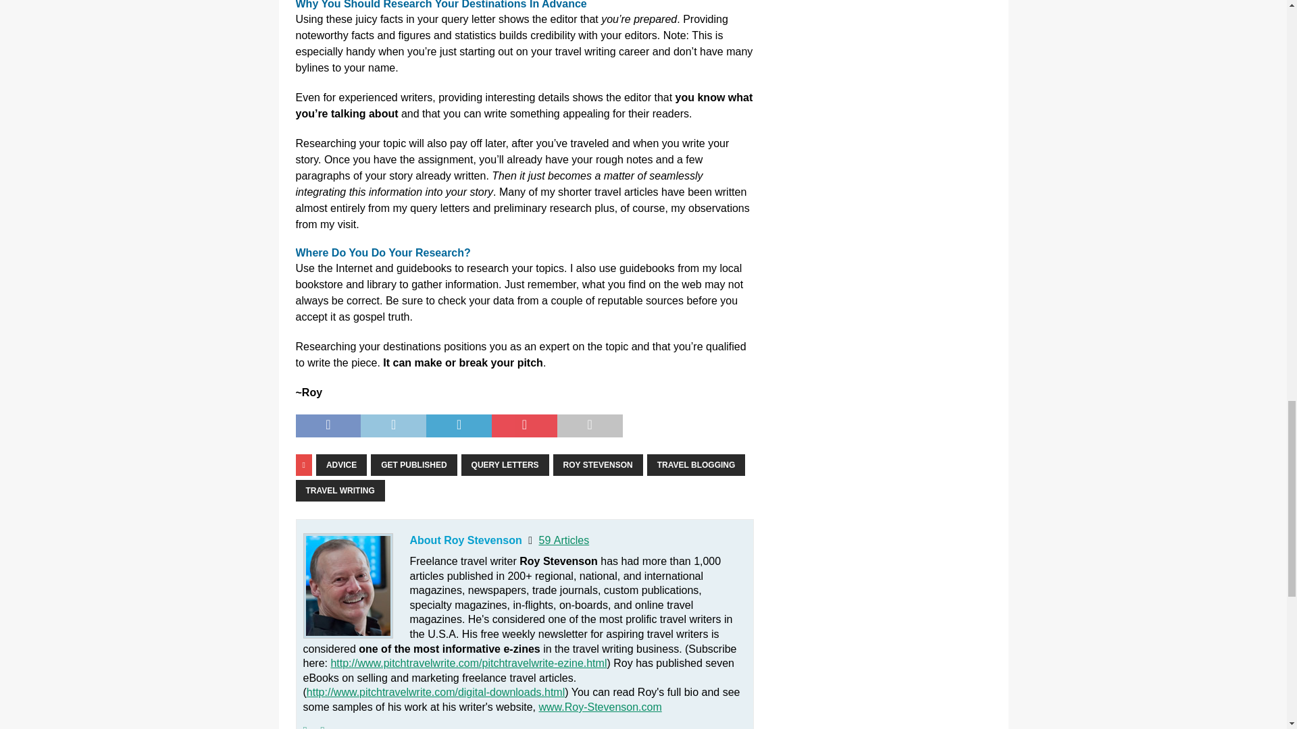  Describe the element at coordinates (696, 464) in the screenshot. I see `TRAVEL BLOGGING` at that location.